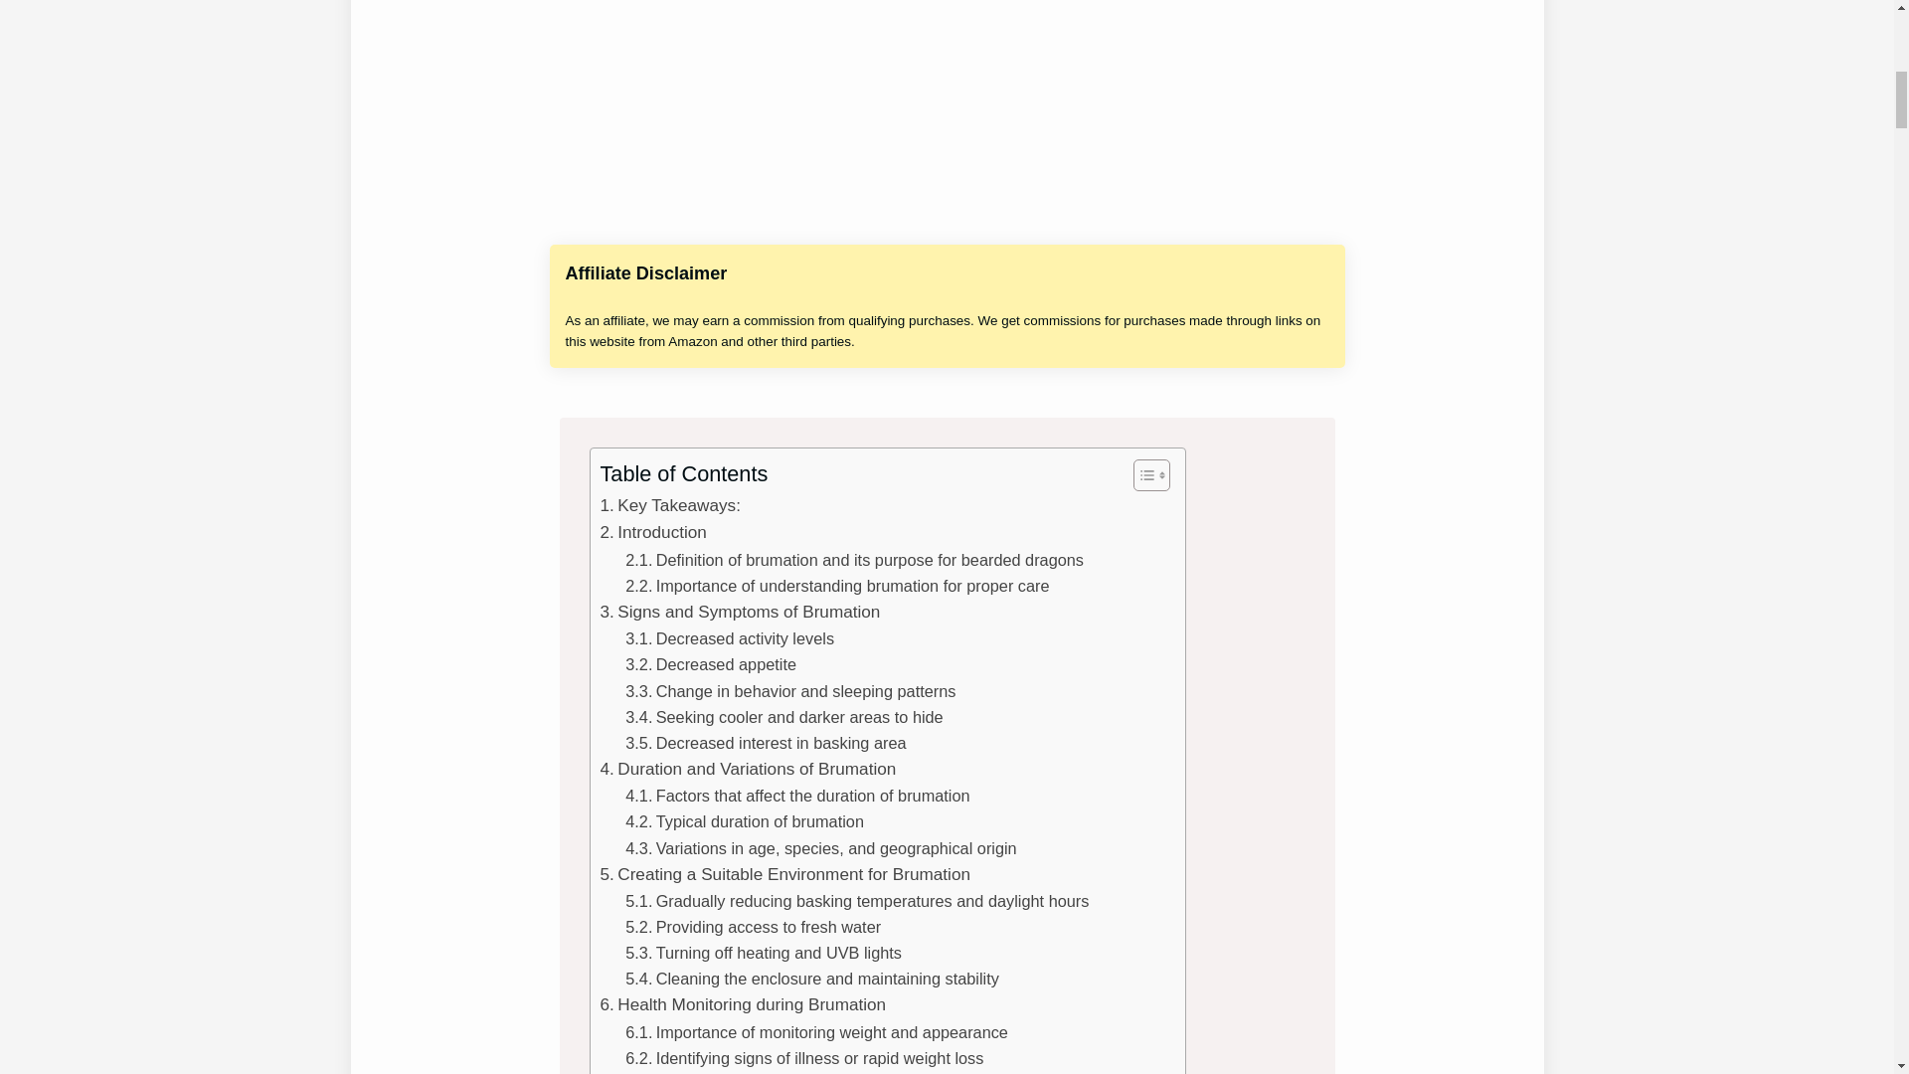 This screenshot has height=1074, width=1909. Describe the element at coordinates (749, 770) in the screenshot. I see `Duration and Variations of Brumation` at that location.